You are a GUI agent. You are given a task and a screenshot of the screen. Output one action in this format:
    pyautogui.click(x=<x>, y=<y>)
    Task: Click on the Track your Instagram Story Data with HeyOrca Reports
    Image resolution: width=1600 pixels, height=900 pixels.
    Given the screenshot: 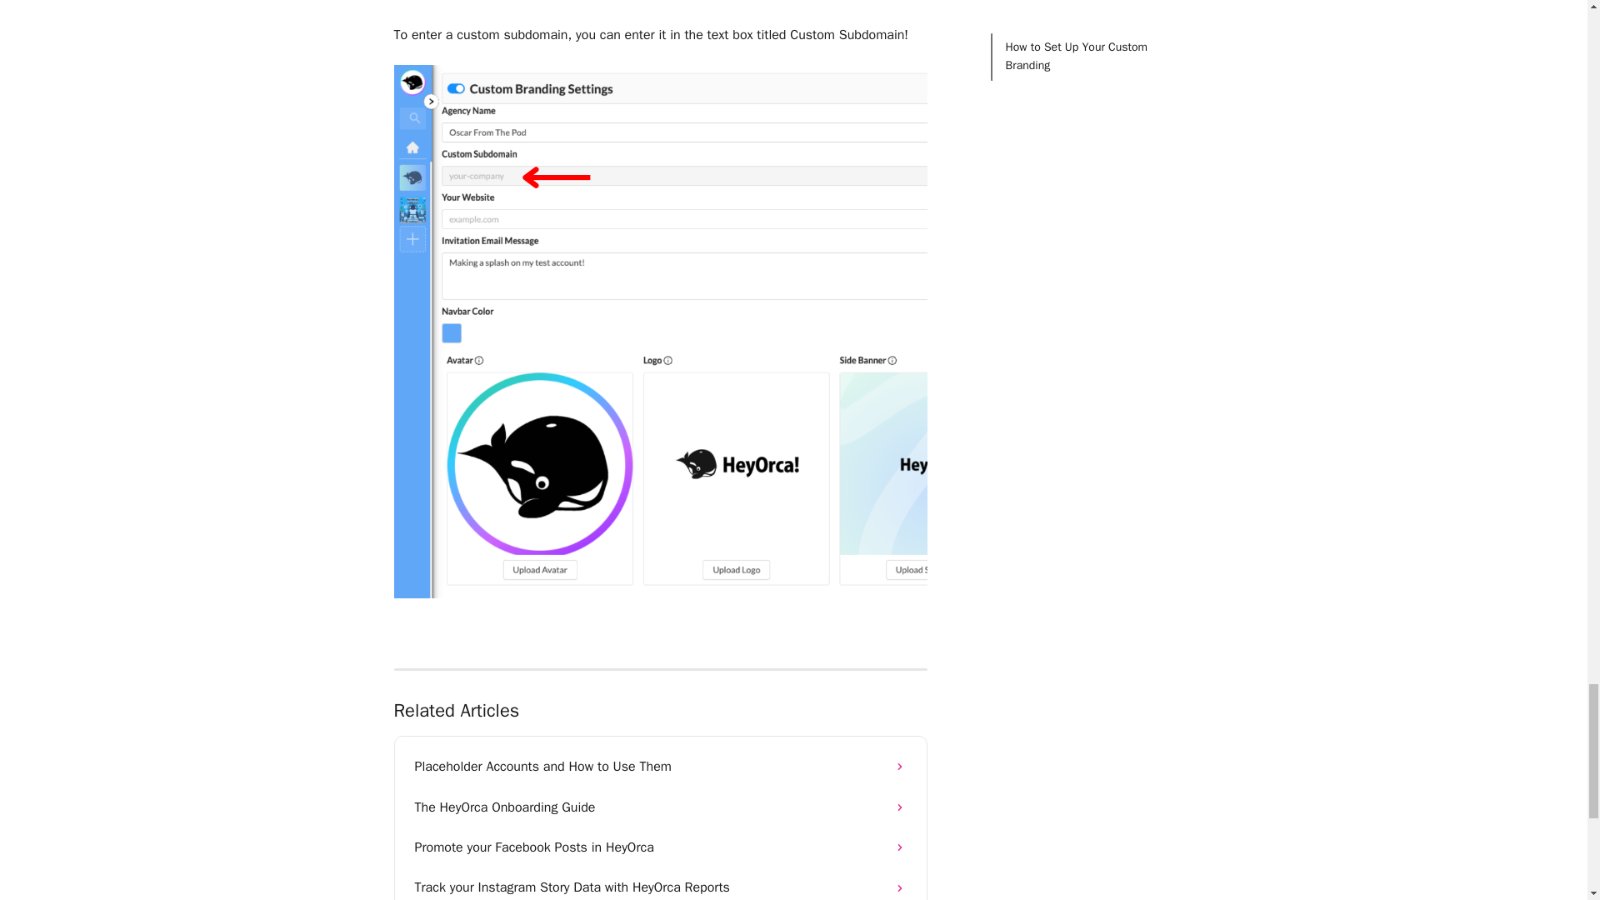 What is the action you would take?
    pyautogui.click(x=660, y=883)
    